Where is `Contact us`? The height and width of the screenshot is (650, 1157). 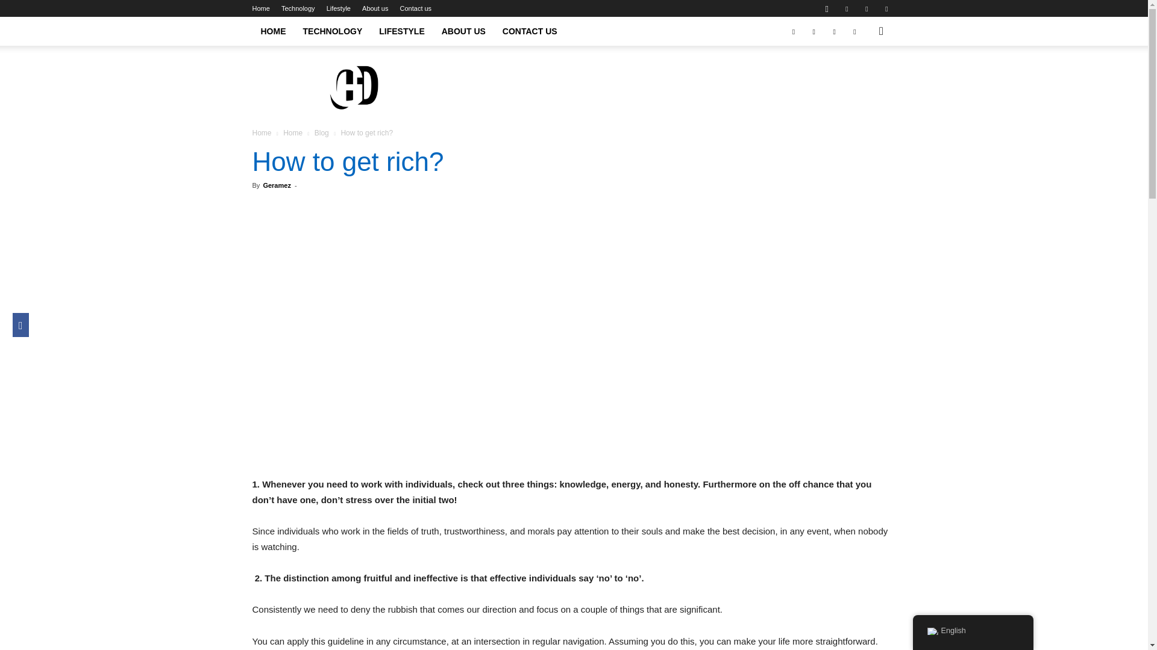
Contact us is located at coordinates (416, 8).